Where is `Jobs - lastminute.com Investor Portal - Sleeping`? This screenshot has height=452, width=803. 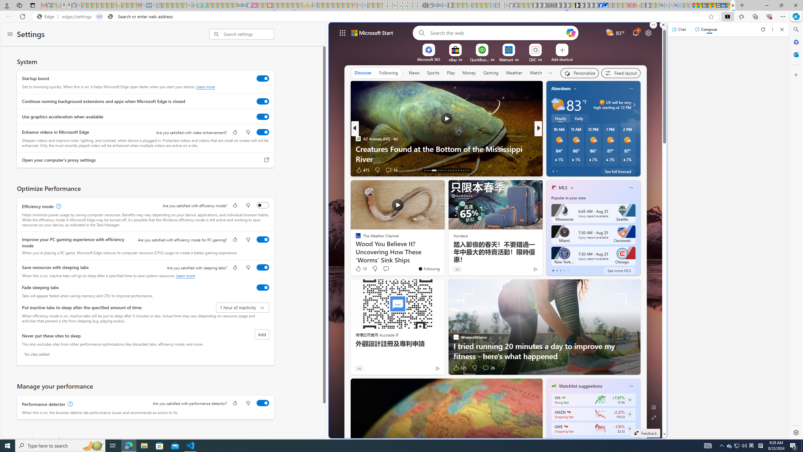
Jobs - lastminute.com Investor Portal - Sleeping is located at coordinates (254, 5).